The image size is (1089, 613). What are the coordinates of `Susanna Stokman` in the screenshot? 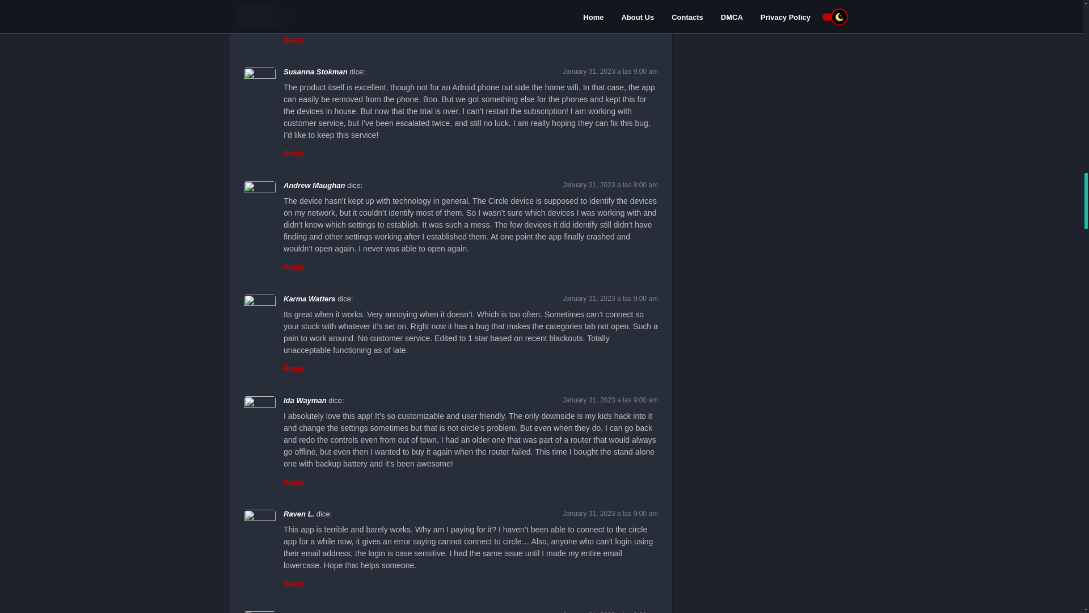 It's located at (315, 72).